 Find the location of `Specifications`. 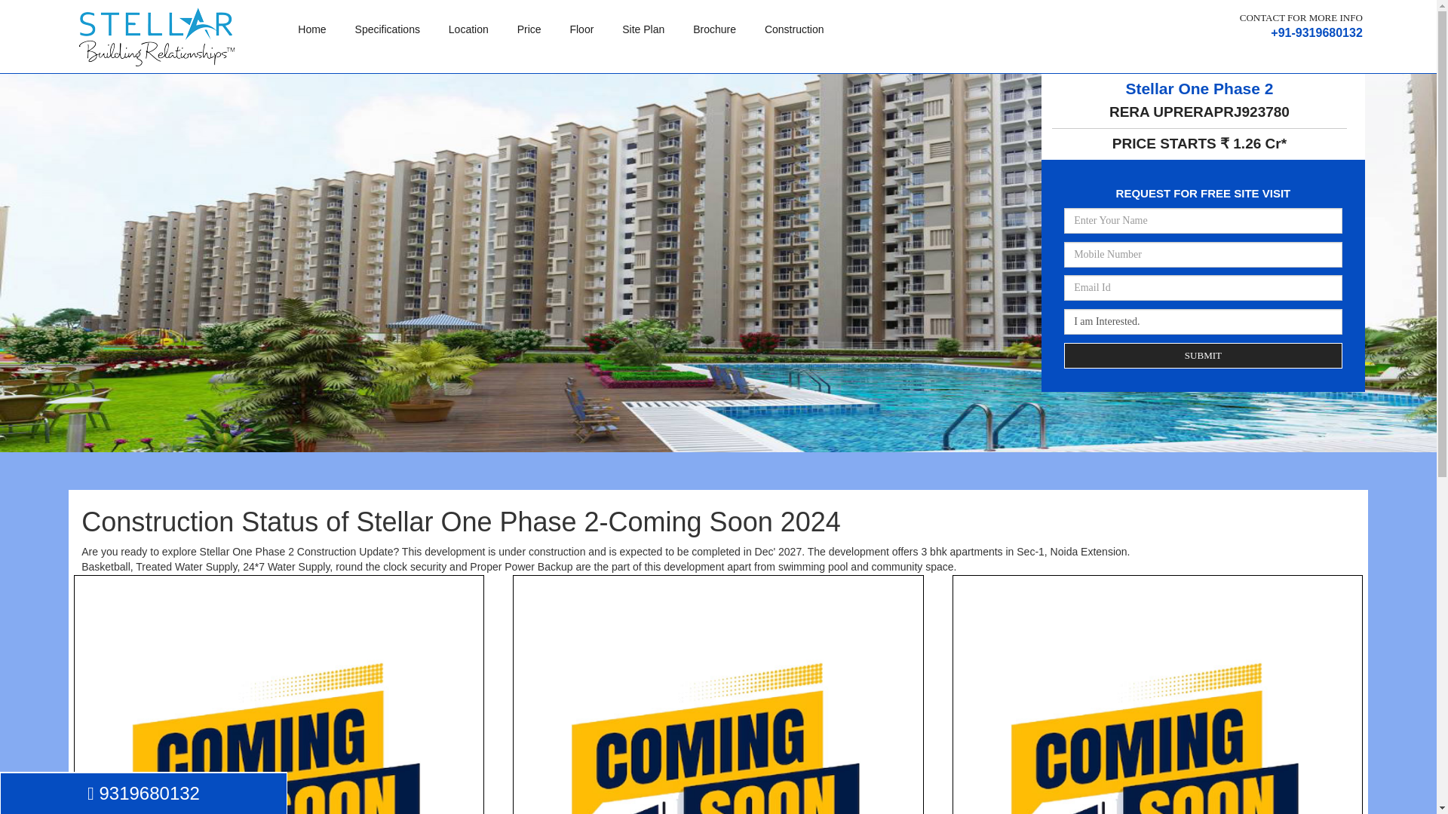

Specifications is located at coordinates (387, 29).